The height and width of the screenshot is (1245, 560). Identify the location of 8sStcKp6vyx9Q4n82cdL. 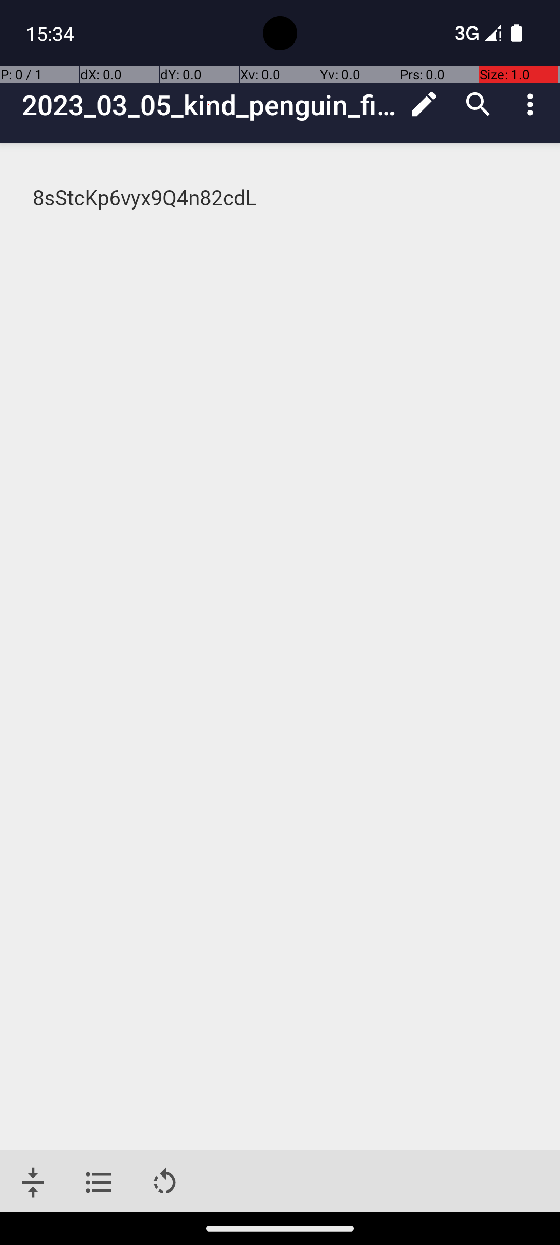
(281, 198).